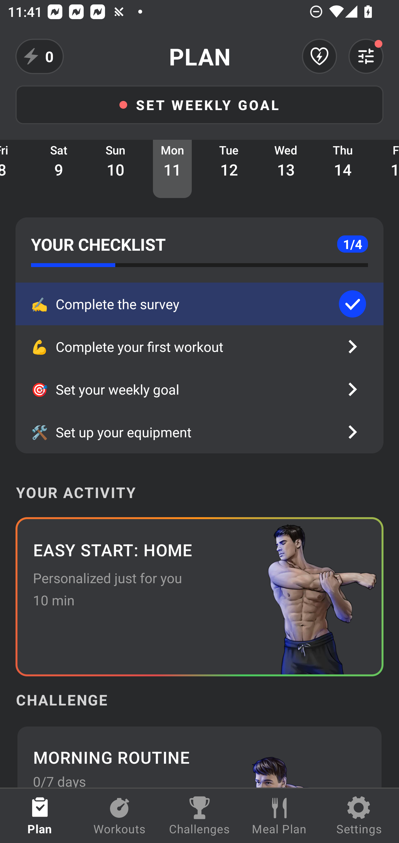 The width and height of the screenshot is (399, 843). Describe the element at coordinates (279, 816) in the screenshot. I see ` Meal Plan ` at that location.